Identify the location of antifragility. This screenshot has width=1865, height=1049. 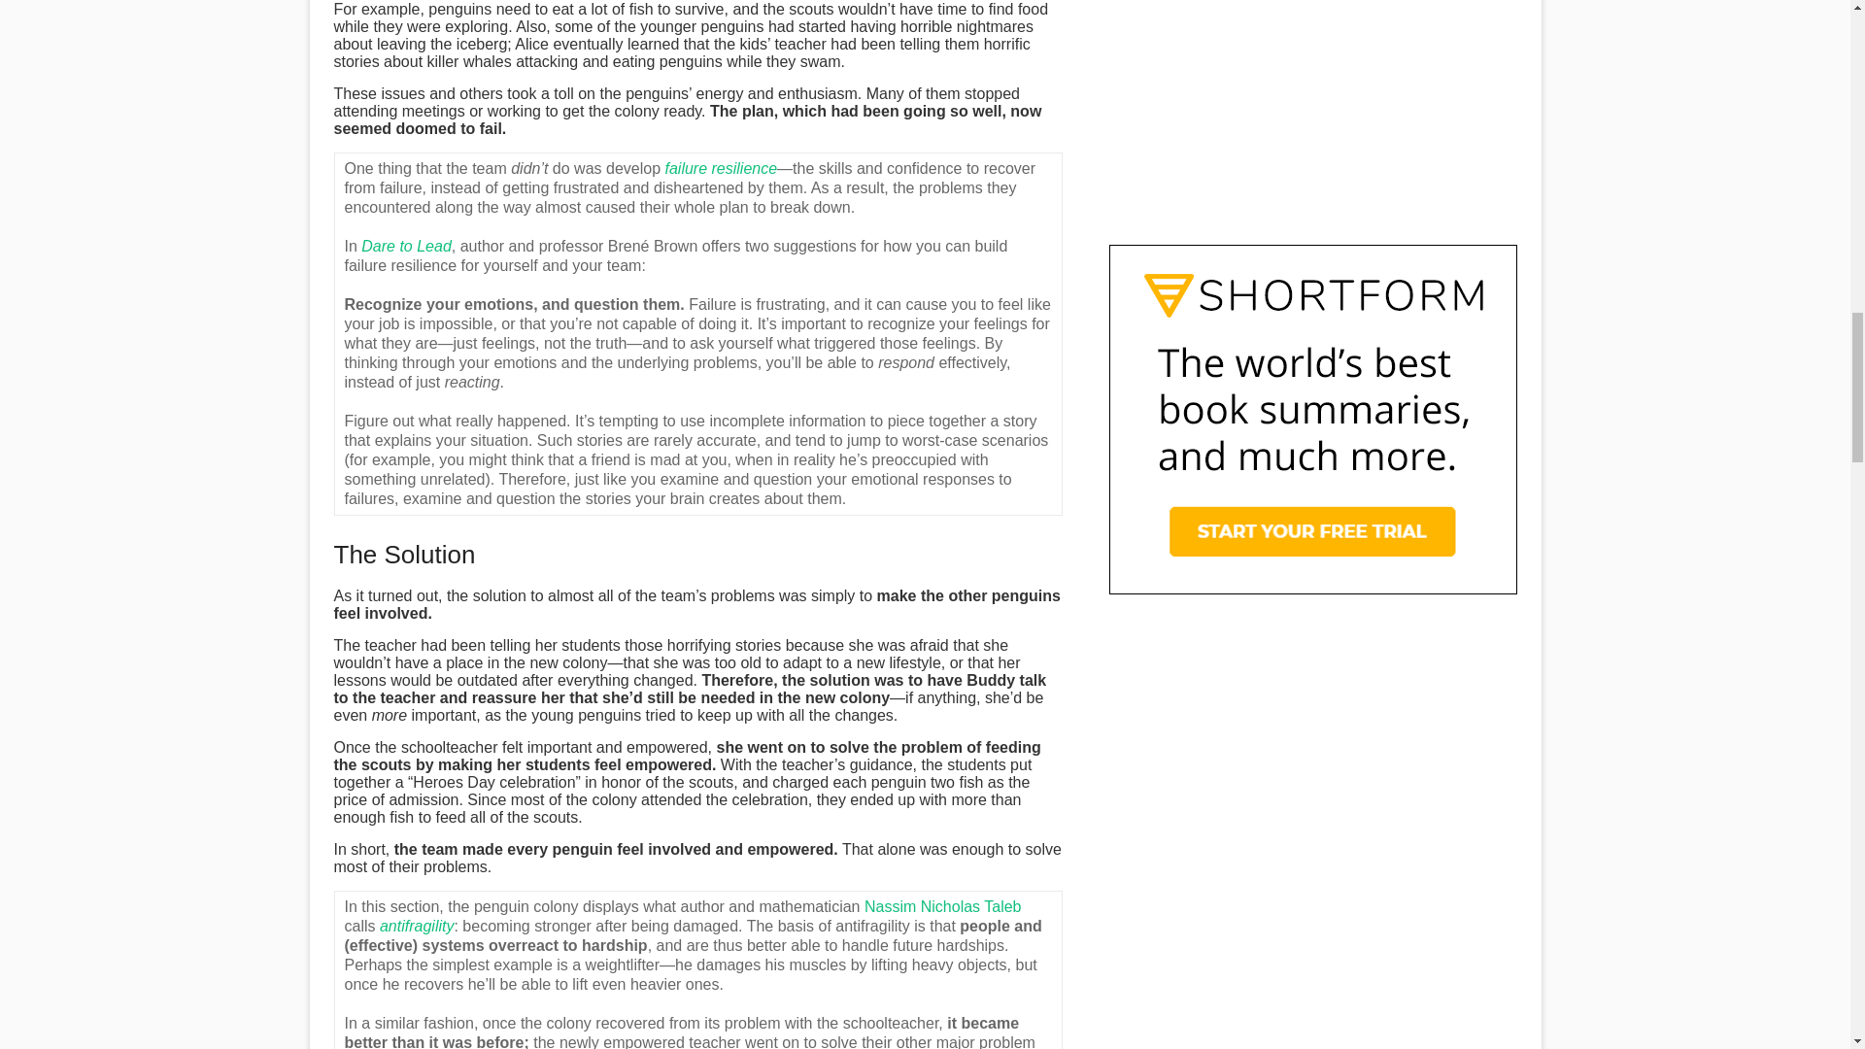
(416, 927).